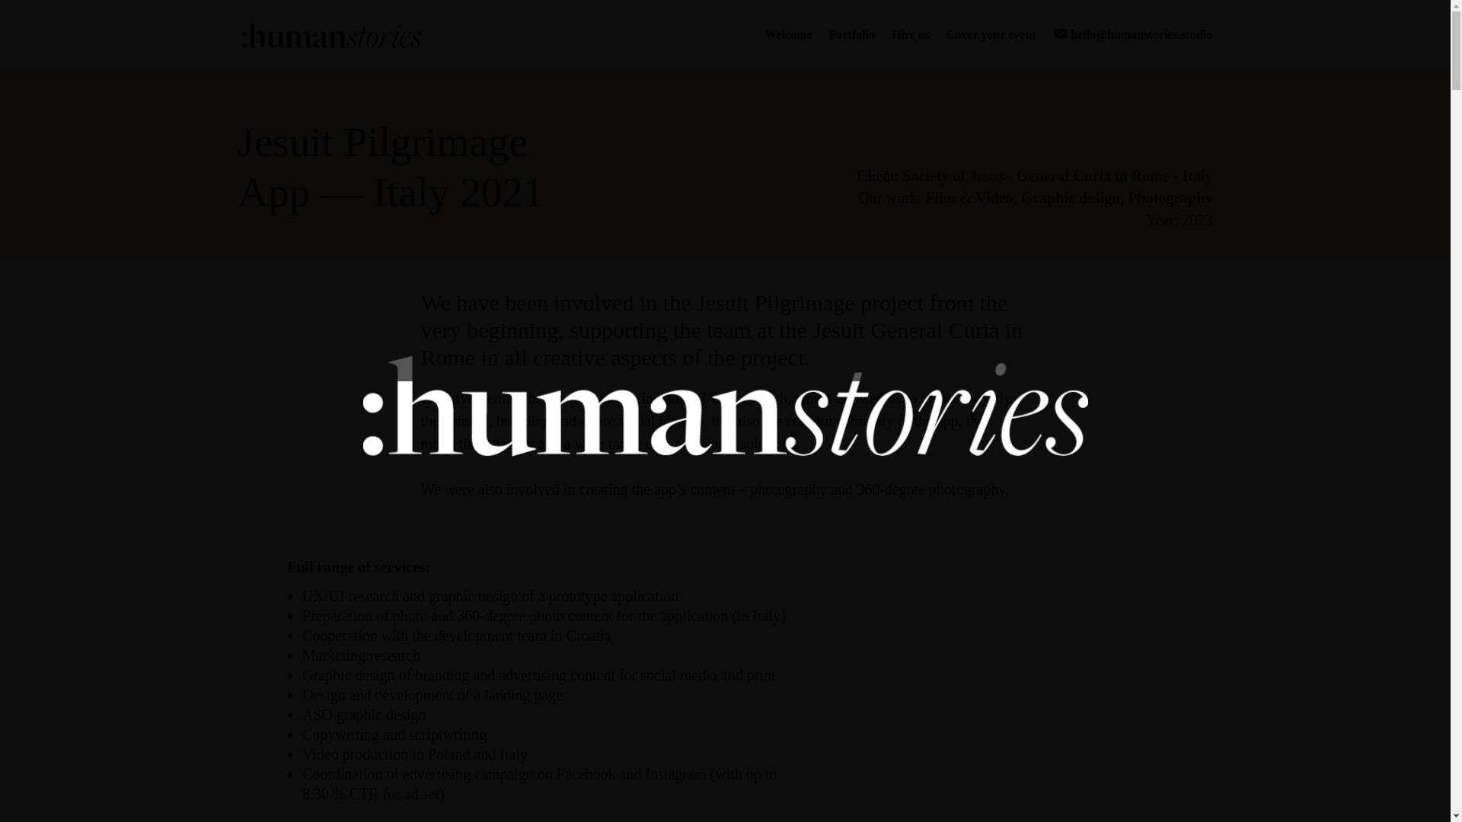  I want to click on Graphic design, so click(1071, 198).